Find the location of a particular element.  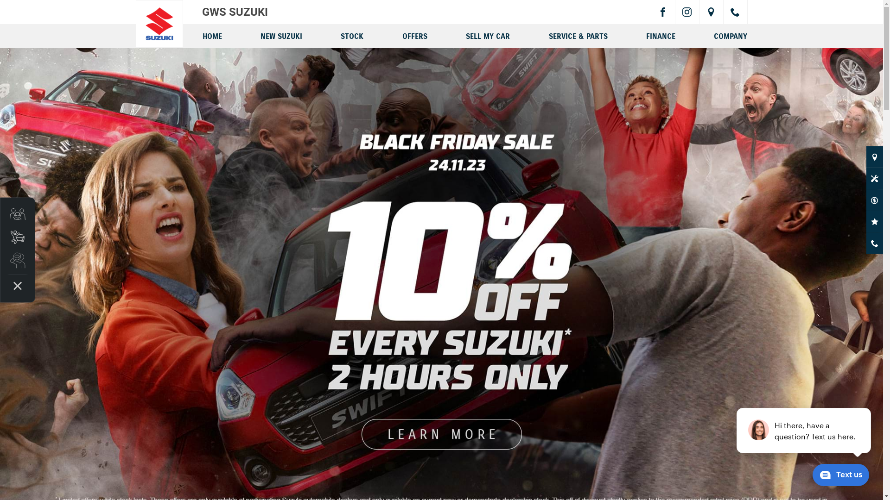

podium webchat widget prompt is located at coordinates (804, 431).